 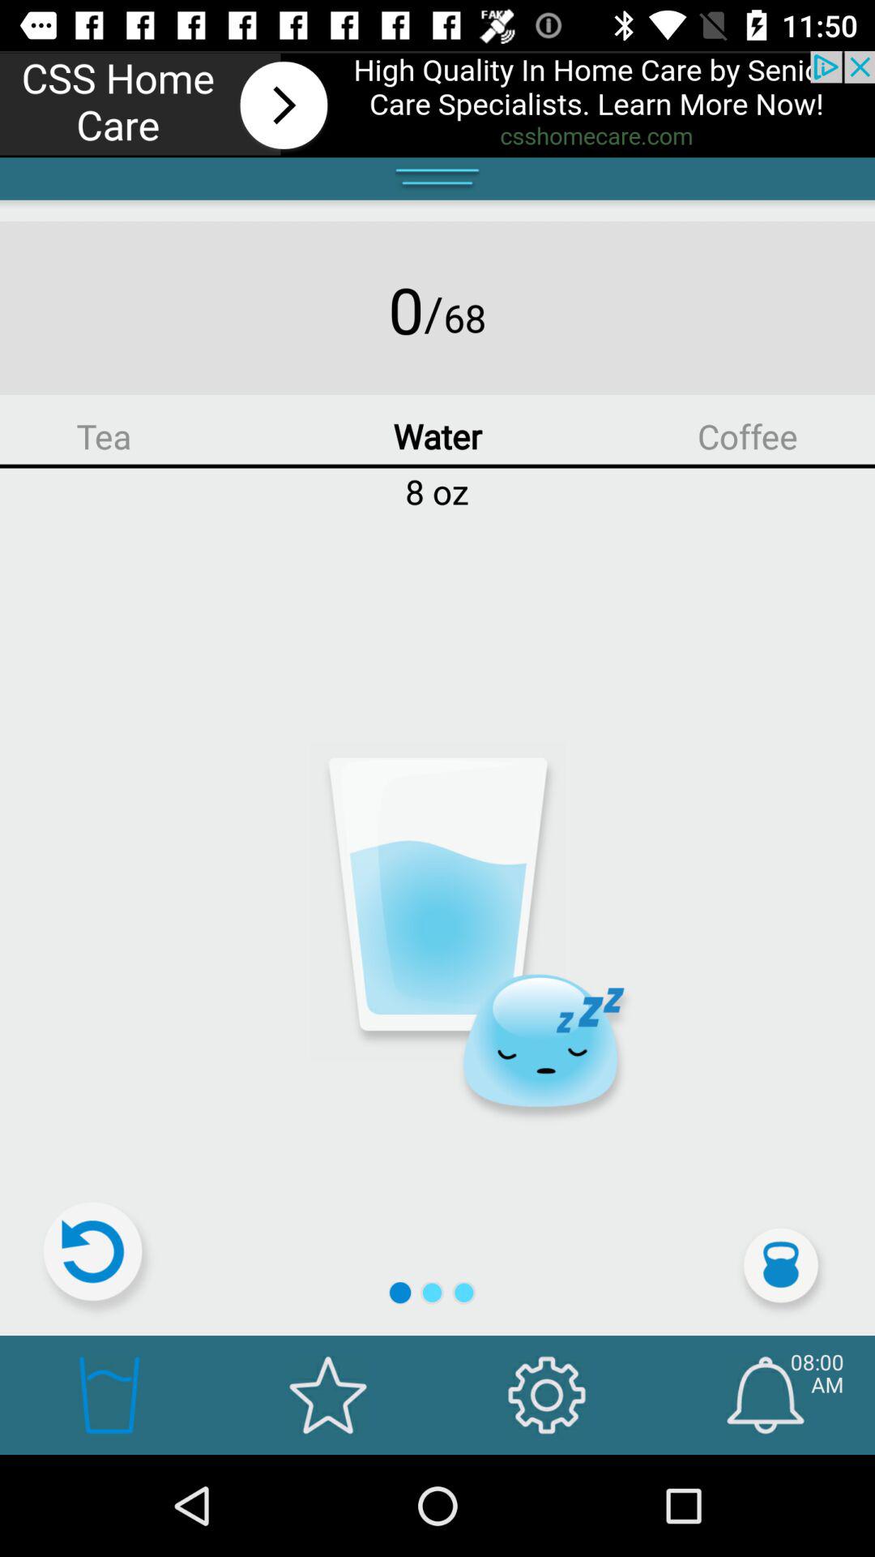 What do you see at coordinates (437, 104) in the screenshot?
I see `banner` at bounding box center [437, 104].